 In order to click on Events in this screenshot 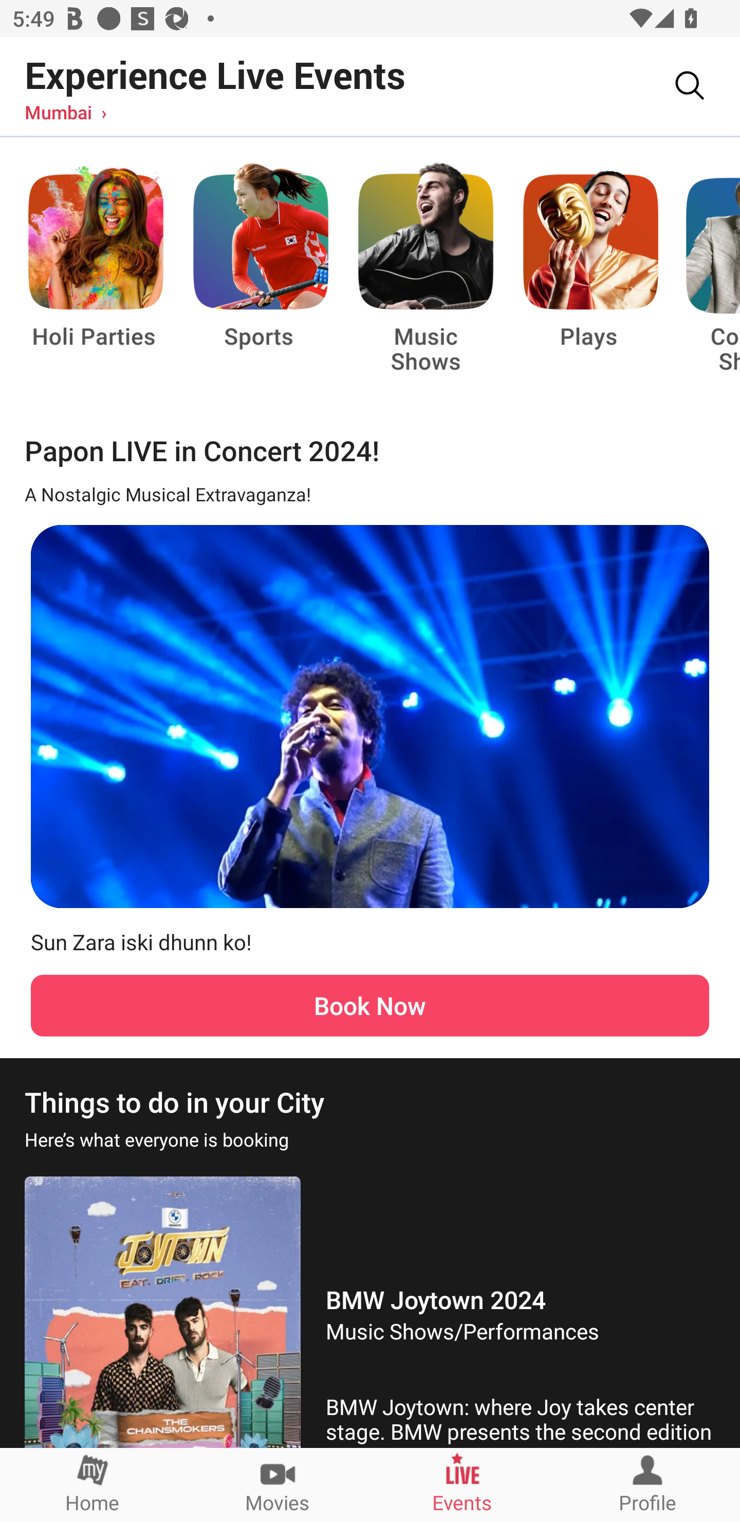, I will do `click(462, 1484)`.